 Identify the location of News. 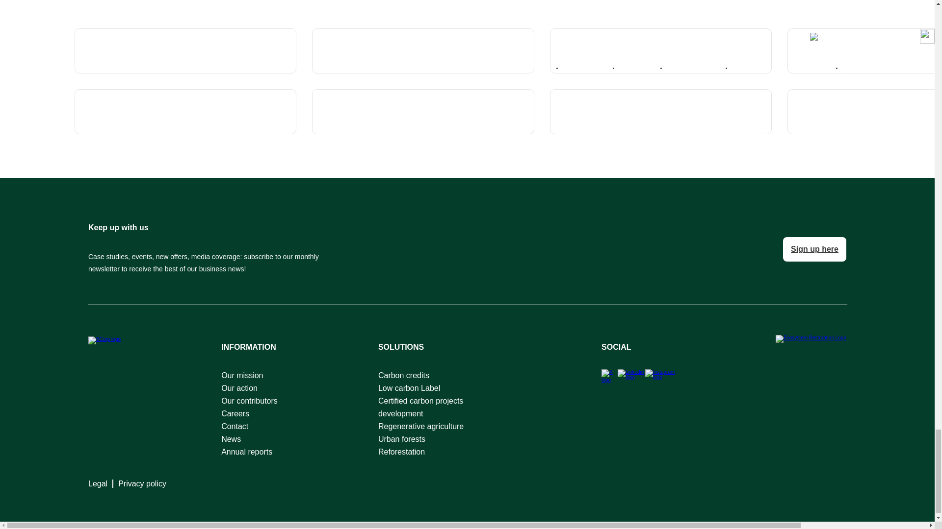
(249, 439).